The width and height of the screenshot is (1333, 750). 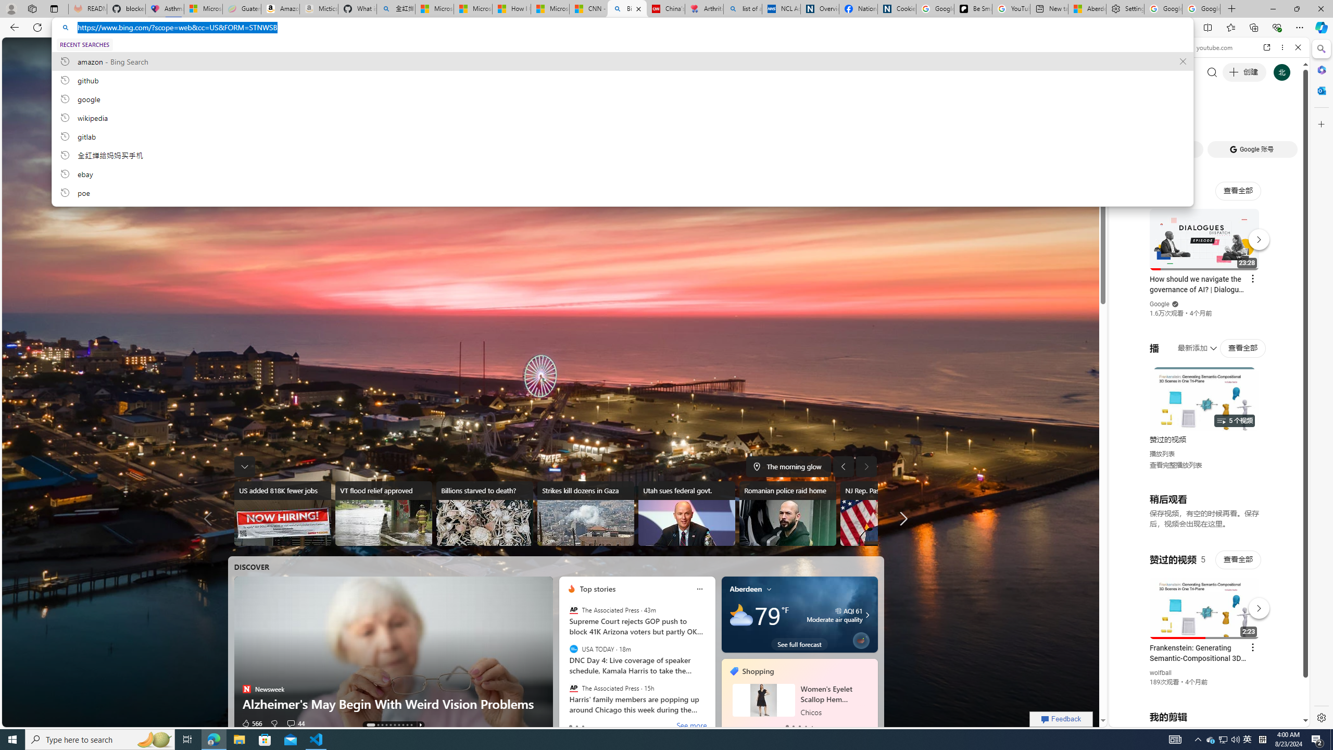 What do you see at coordinates (391, 725) in the screenshot?
I see `AutomationID: tab-4` at bounding box center [391, 725].